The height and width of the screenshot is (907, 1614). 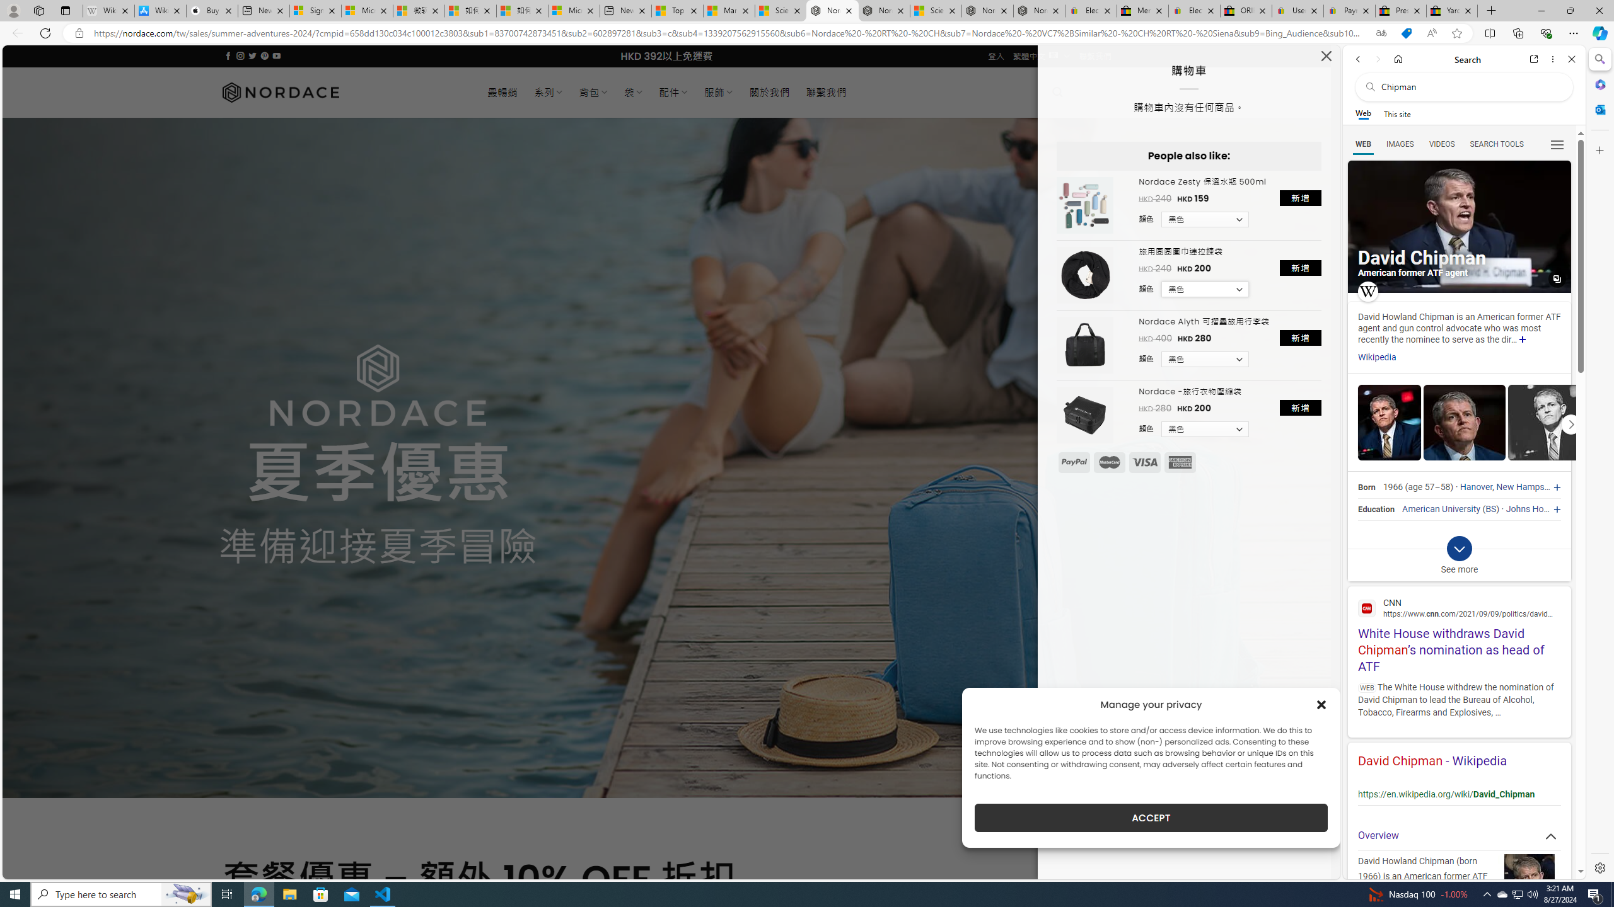 I want to click on Microsoft 365, so click(x=1599, y=84).